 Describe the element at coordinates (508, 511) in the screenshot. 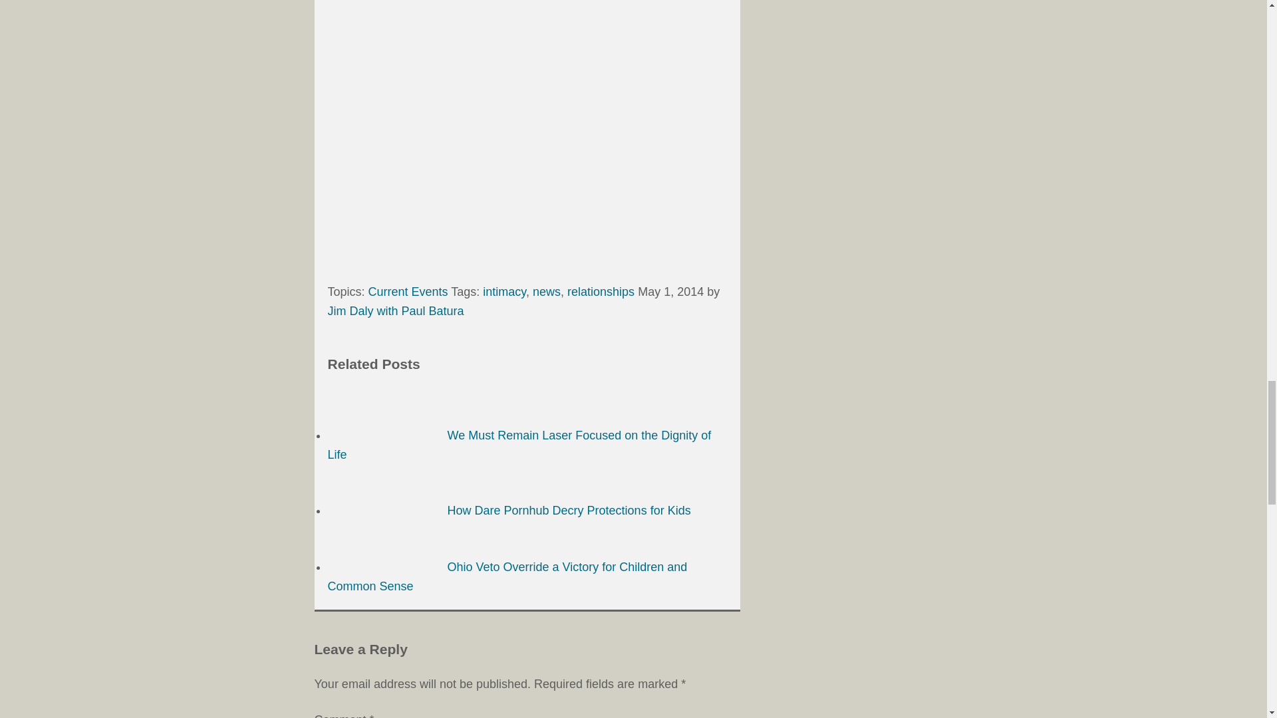

I see `Permanent Link toHow Dare Pornhub Decry Protections for Kids` at that location.